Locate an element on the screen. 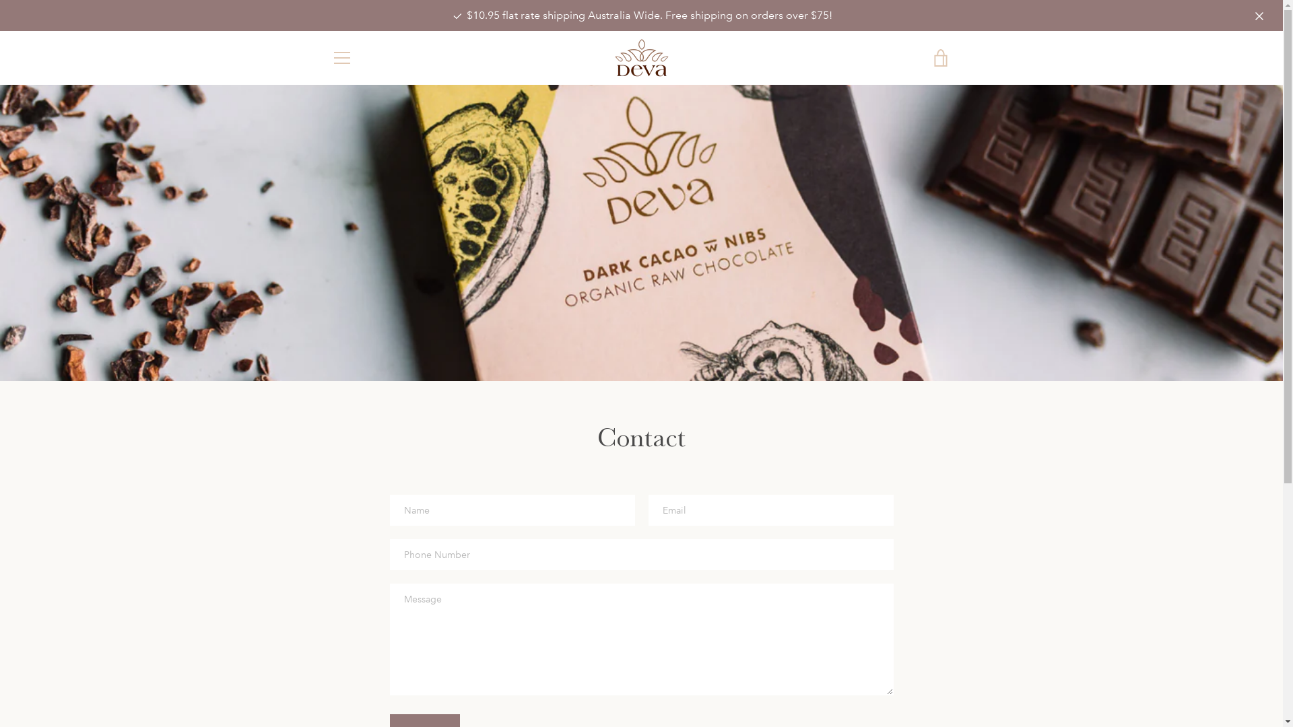 The width and height of the screenshot is (1293, 727). VIEW CART is located at coordinates (941, 58).